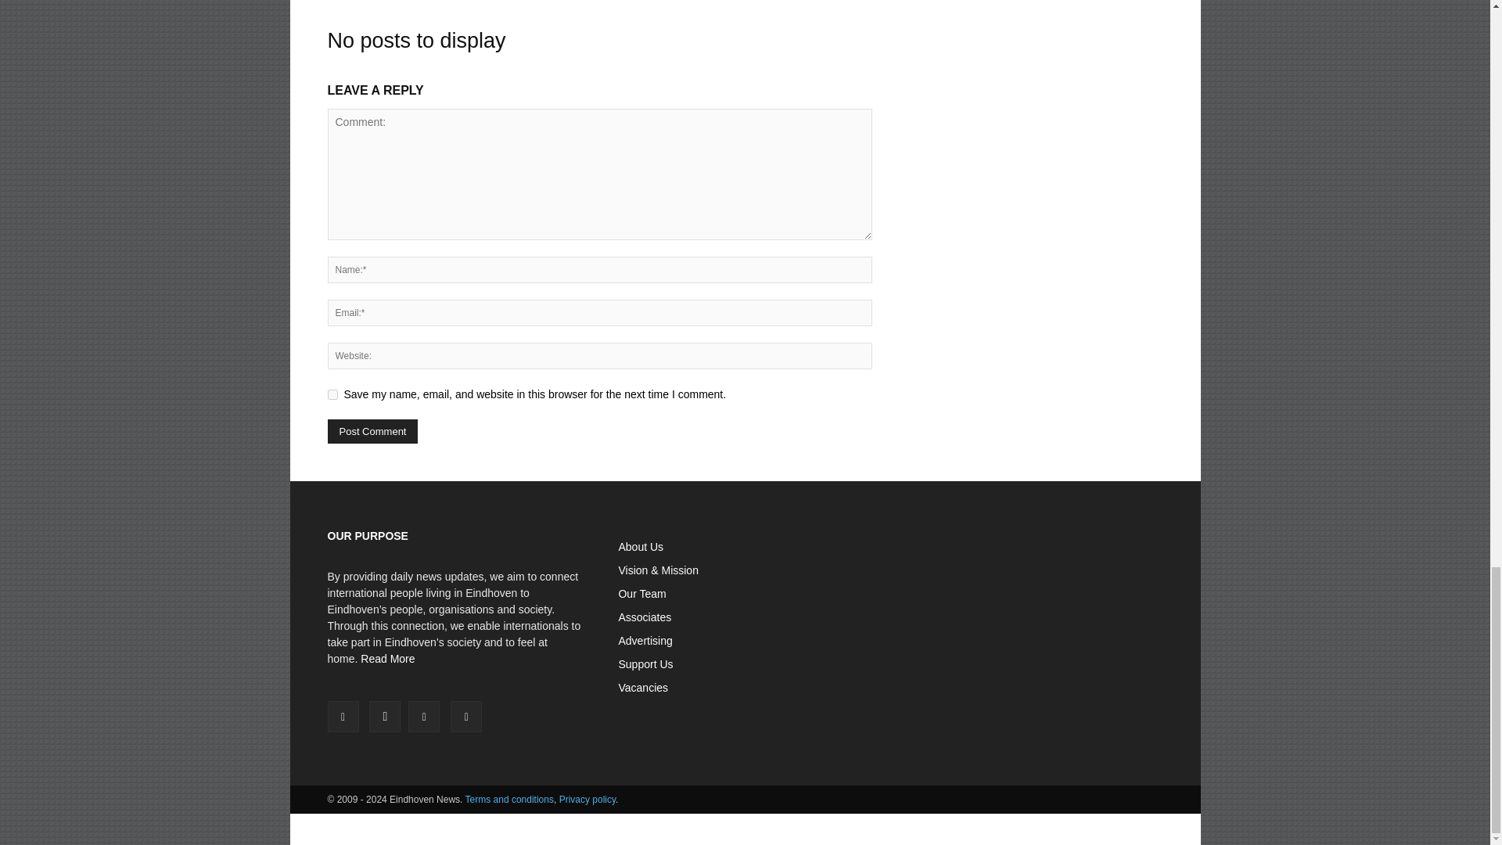 This screenshot has width=1502, height=845. I want to click on yes, so click(332, 394).